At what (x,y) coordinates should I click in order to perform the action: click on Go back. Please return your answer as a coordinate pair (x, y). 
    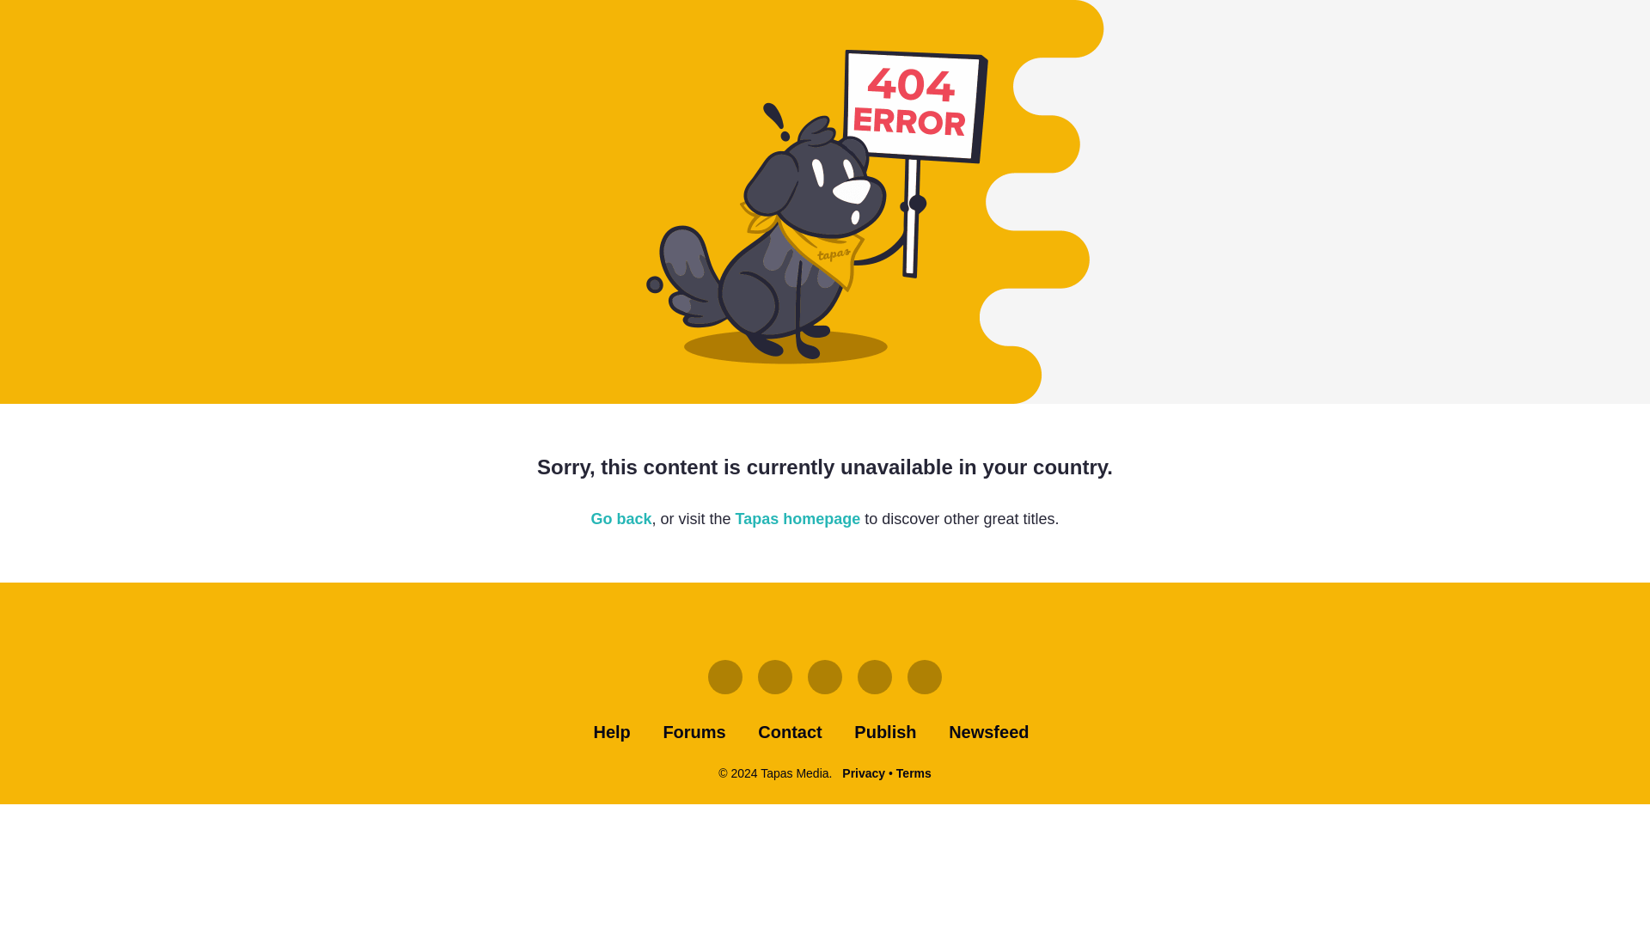
    Looking at the image, I should click on (620, 519).